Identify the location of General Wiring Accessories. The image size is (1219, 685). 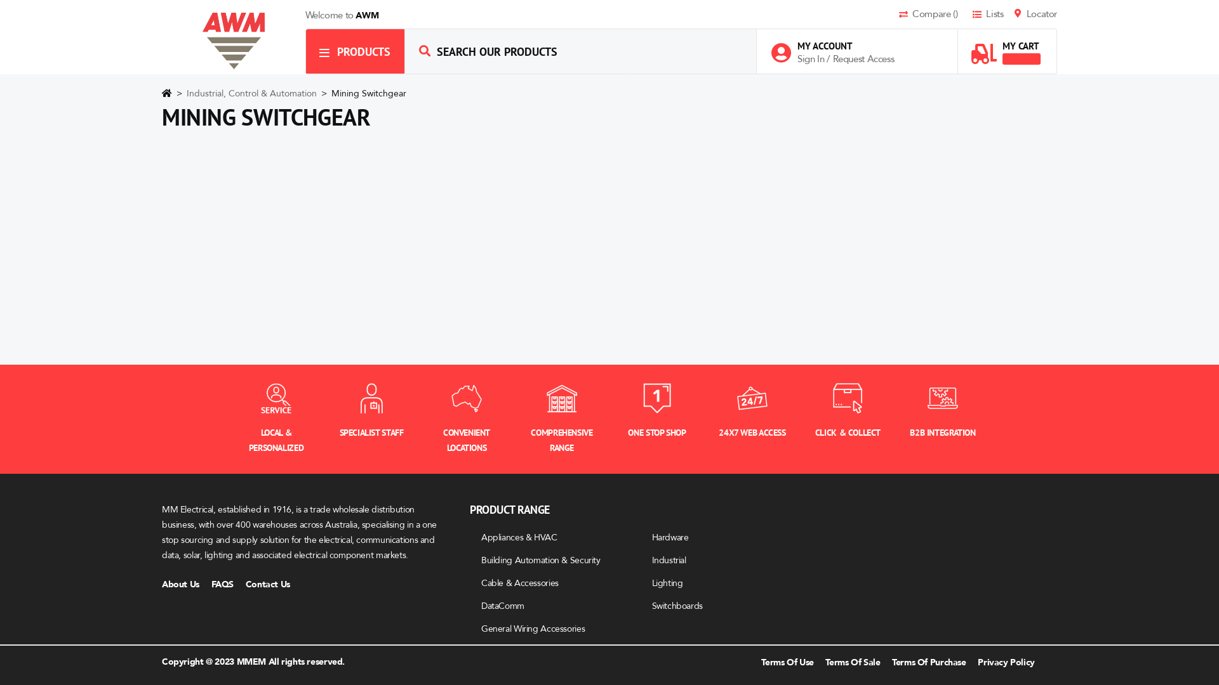
(533, 629).